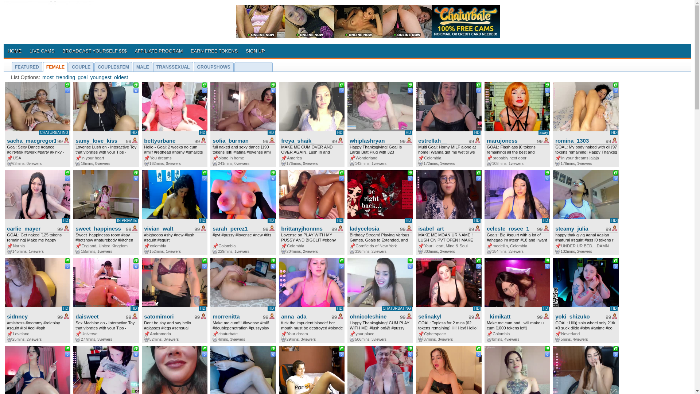  I want to click on     , so click(342, 85).